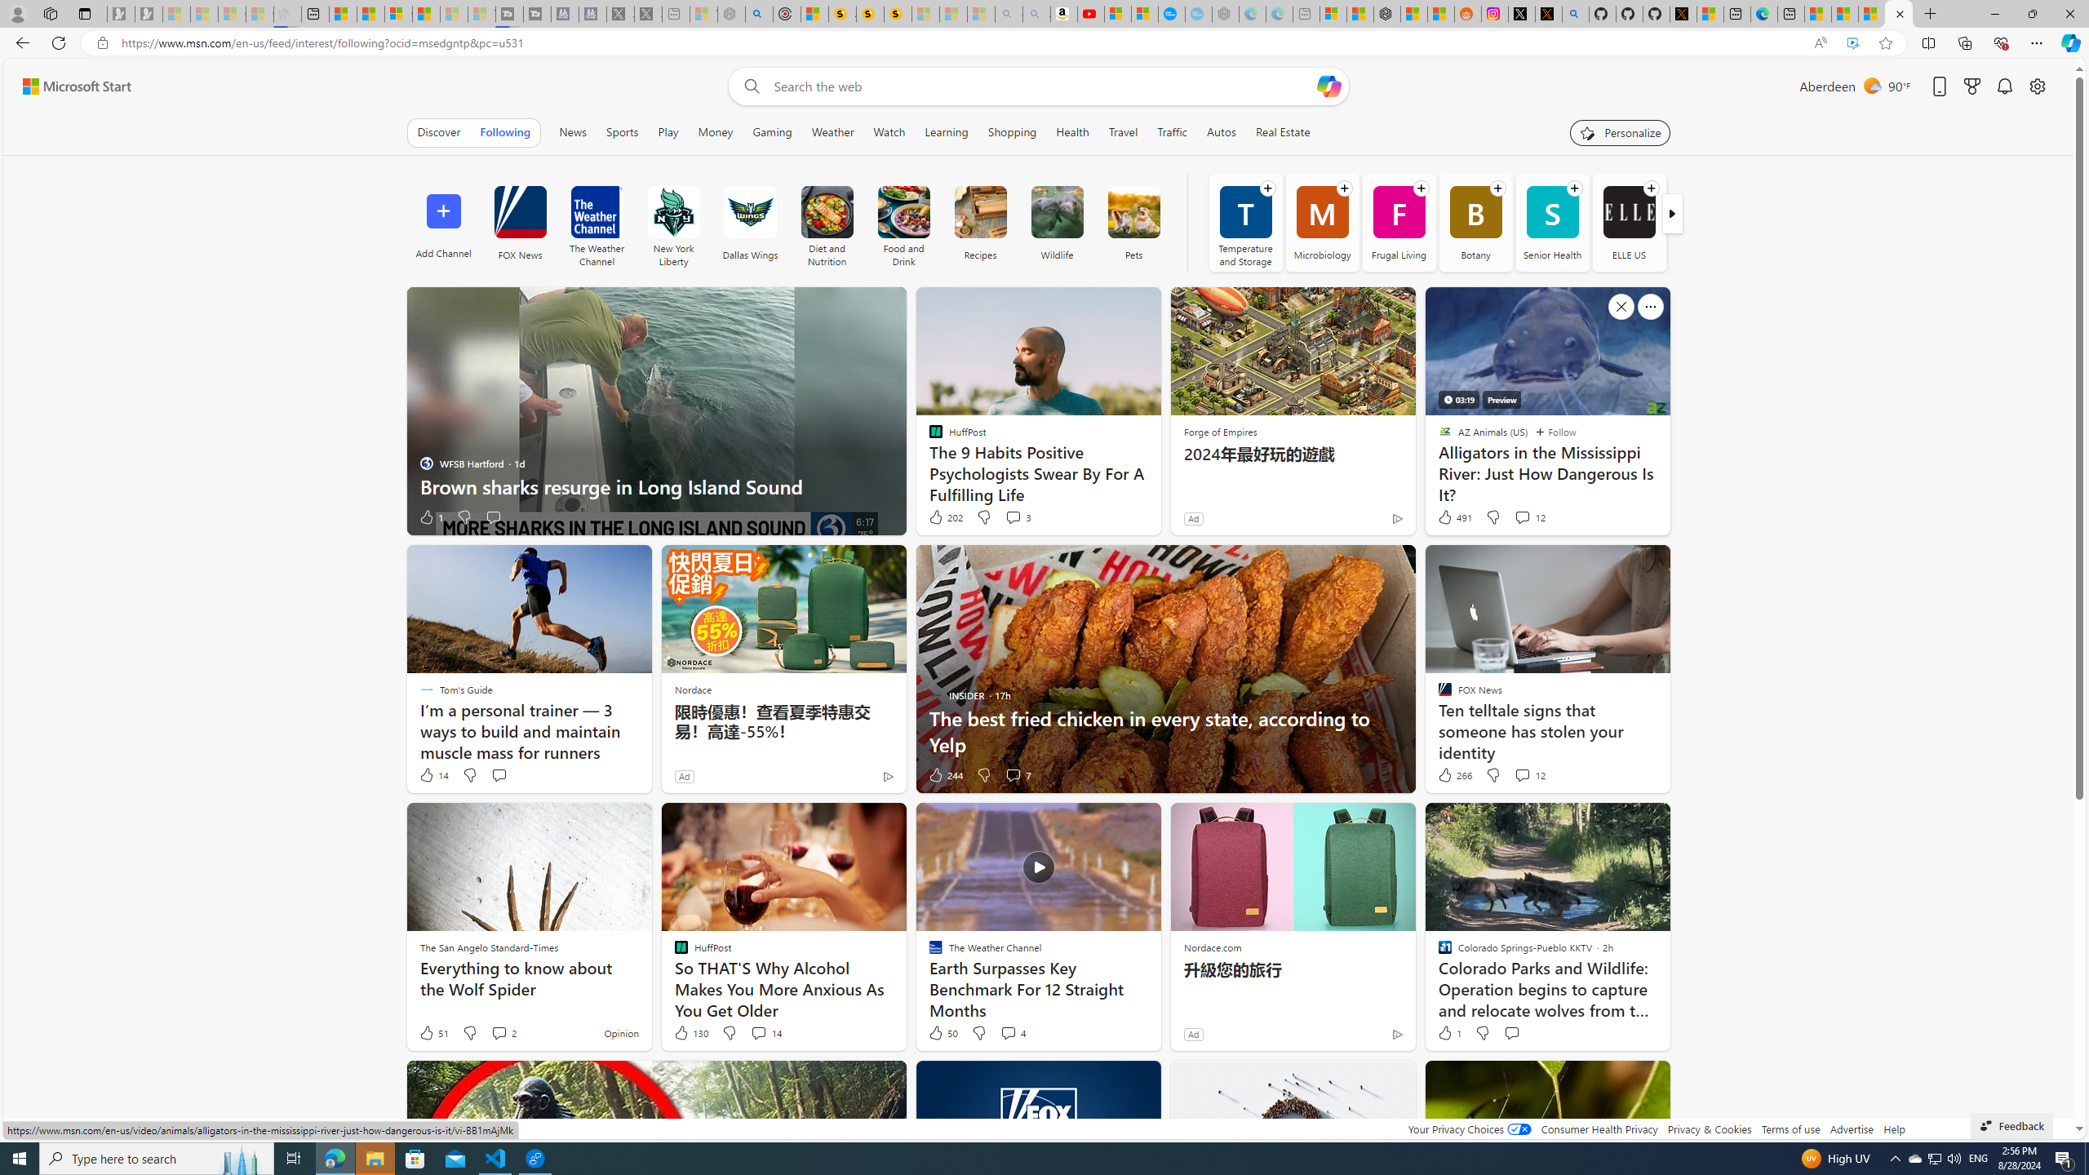 The height and width of the screenshot is (1175, 2089). I want to click on Privacy & Cookies, so click(1709, 1129).